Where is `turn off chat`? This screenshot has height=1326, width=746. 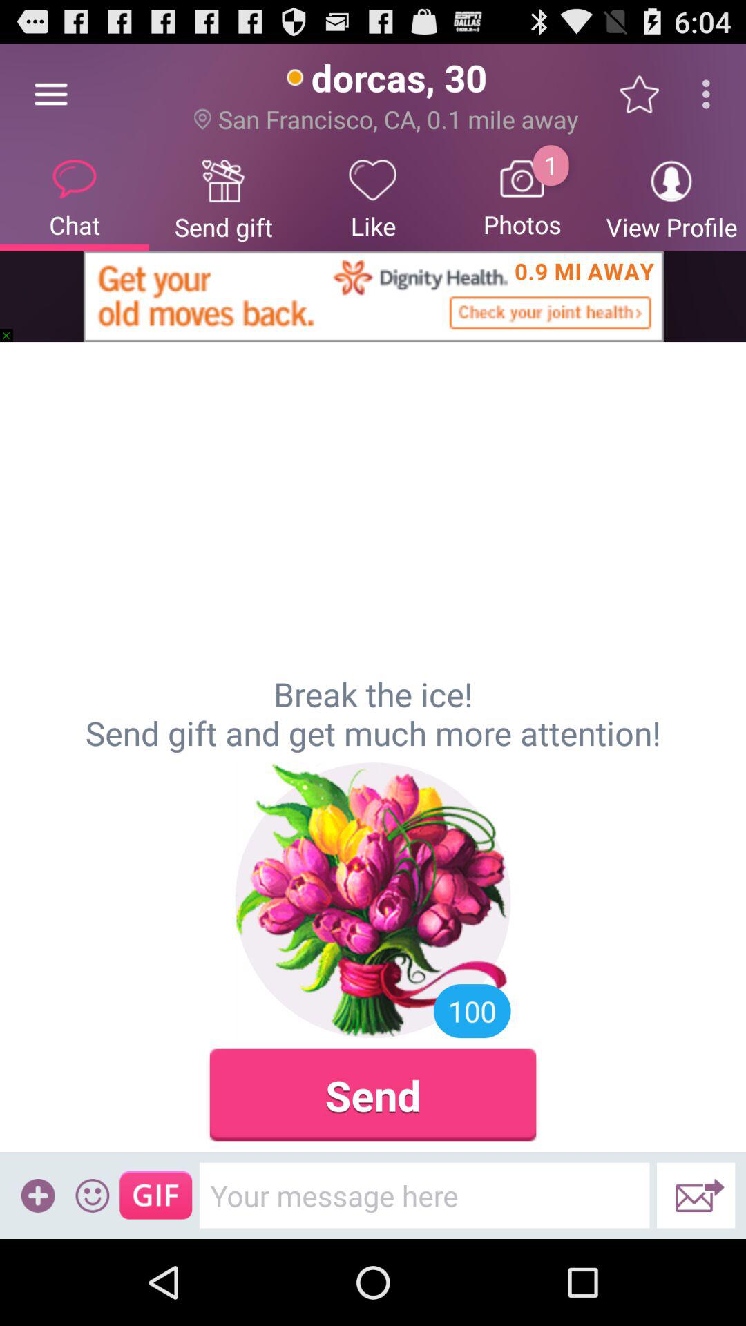
turn off chat is located at coordinates (75, 198).